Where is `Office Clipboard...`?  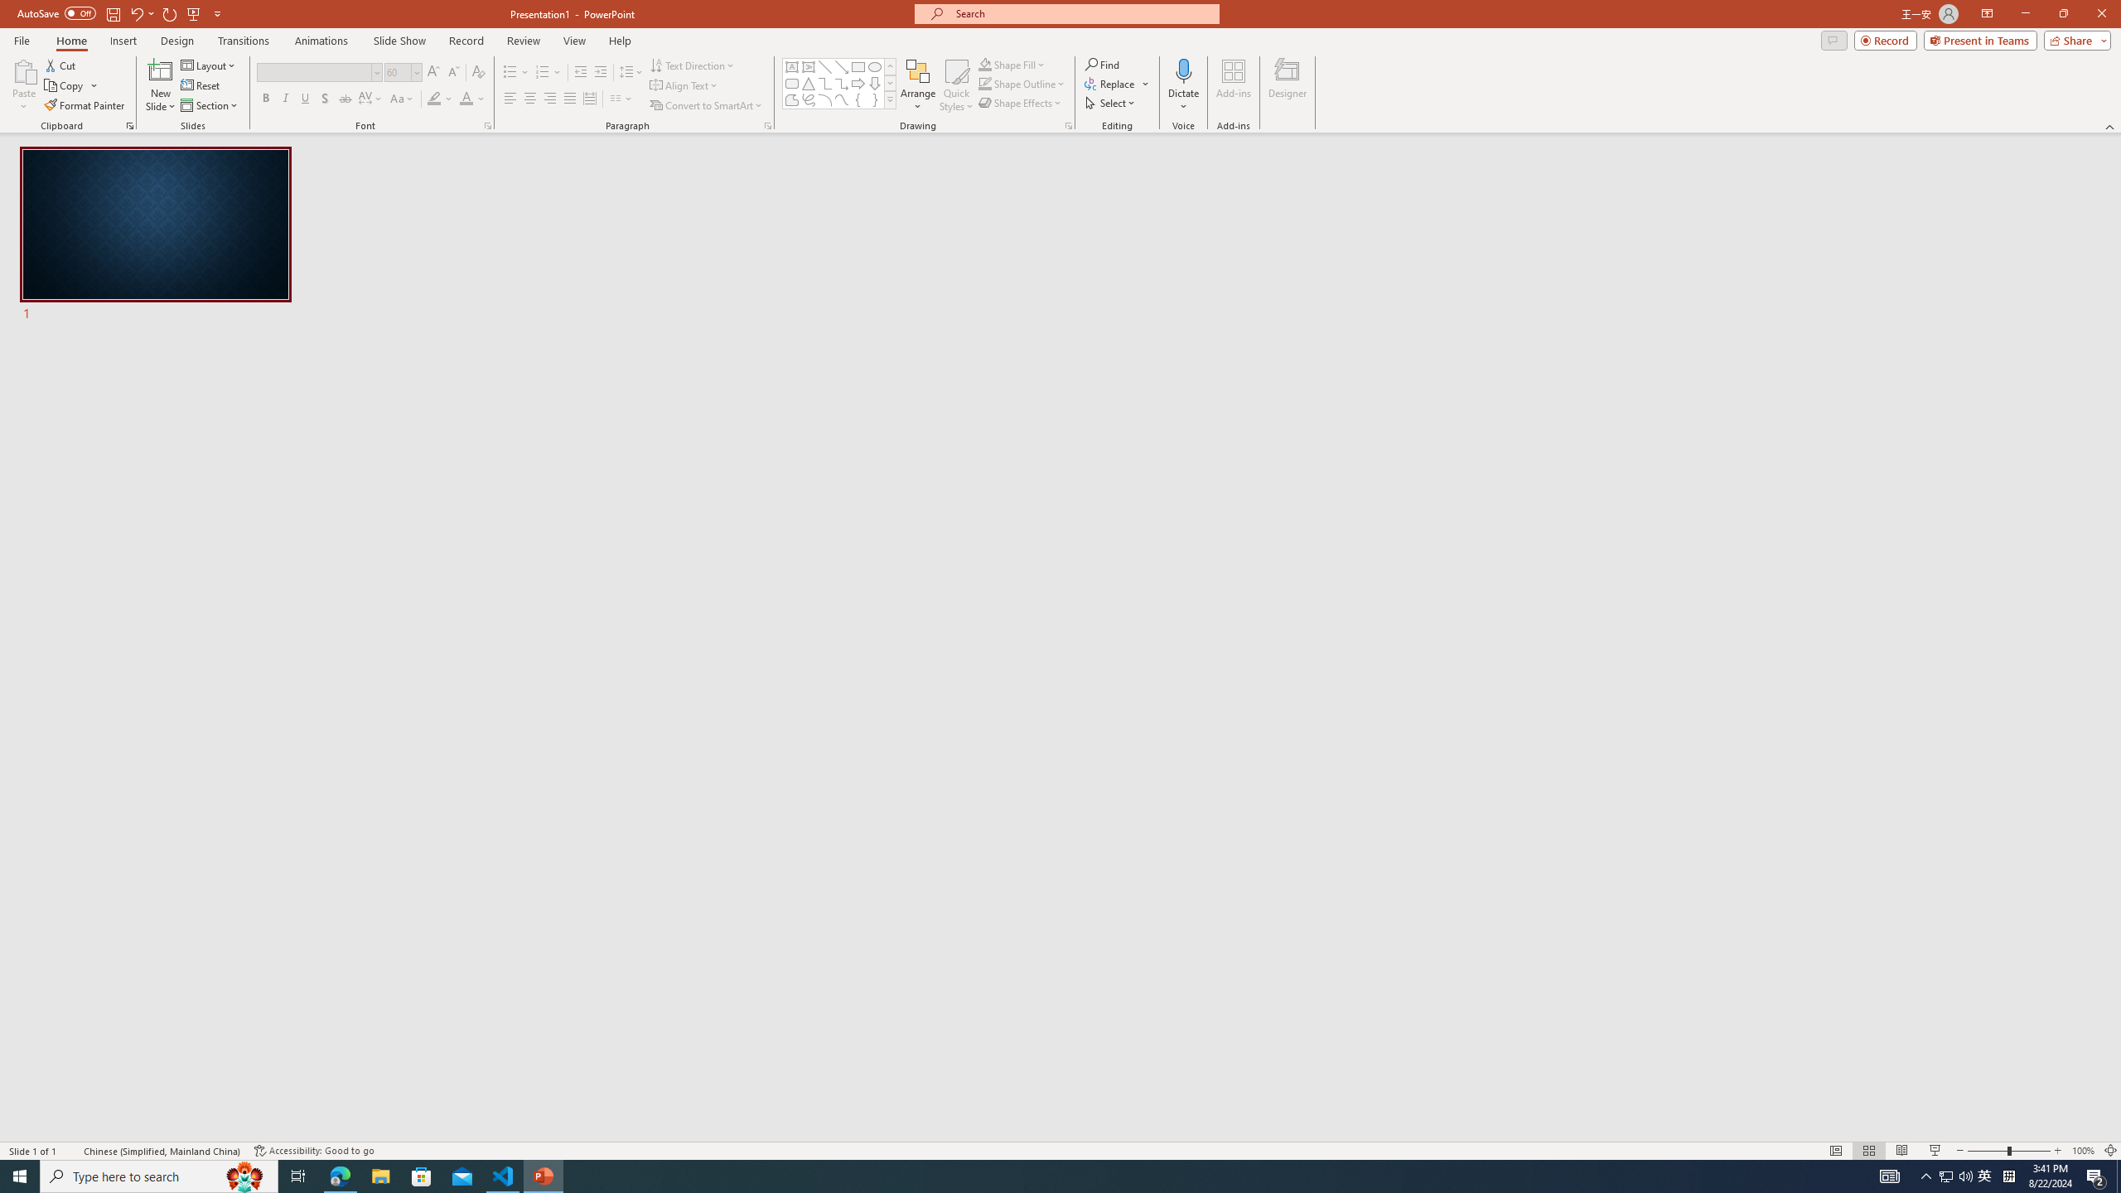 Office Clipboard... is located at coordinates (129, 126).